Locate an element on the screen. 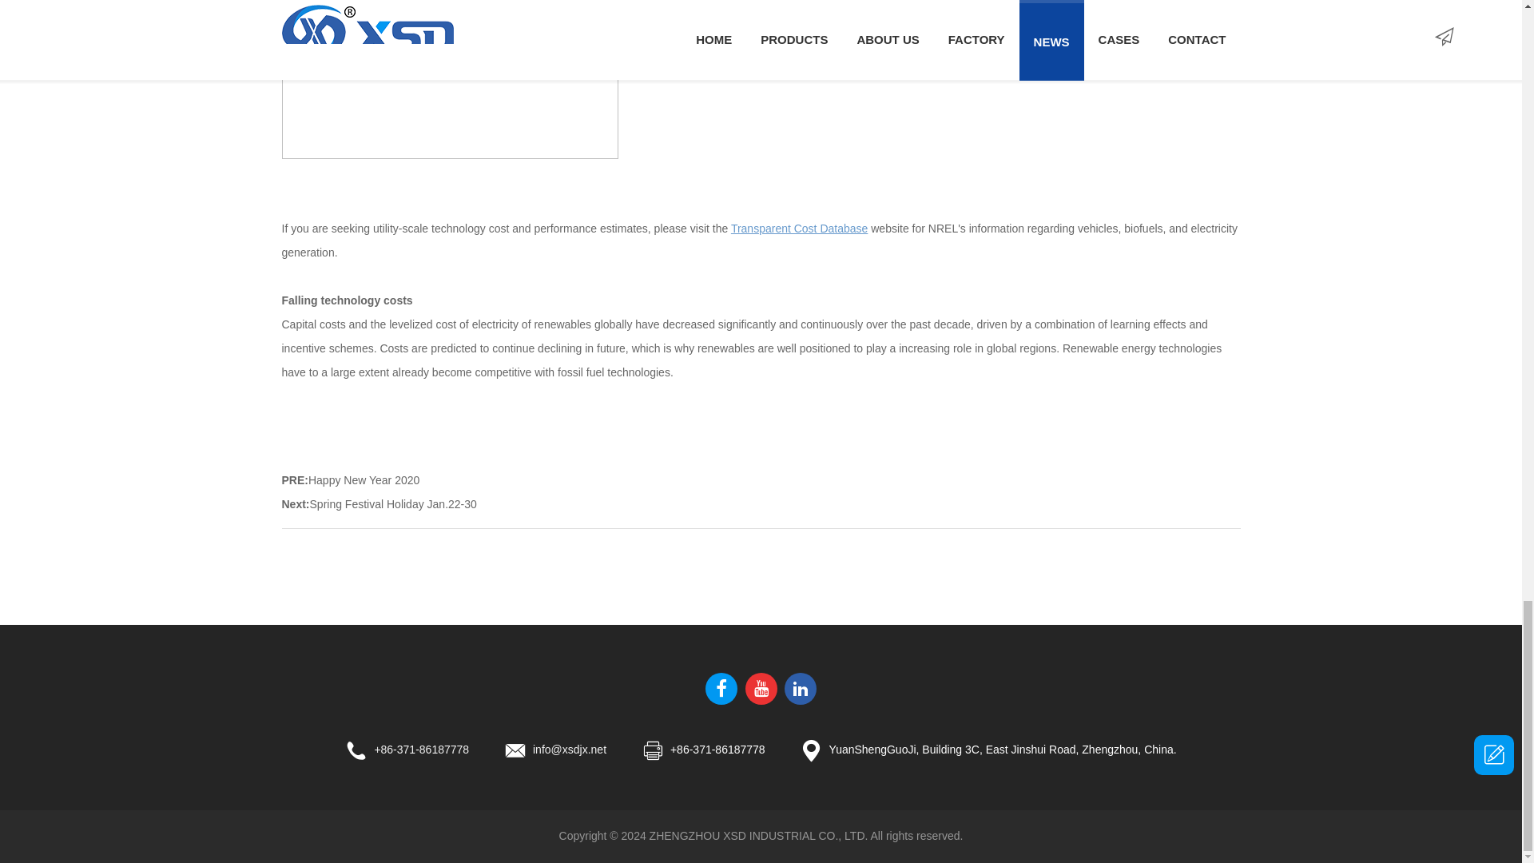  Spring Festival Holiday Jan.22-30 is located at coordinates (393, 504).